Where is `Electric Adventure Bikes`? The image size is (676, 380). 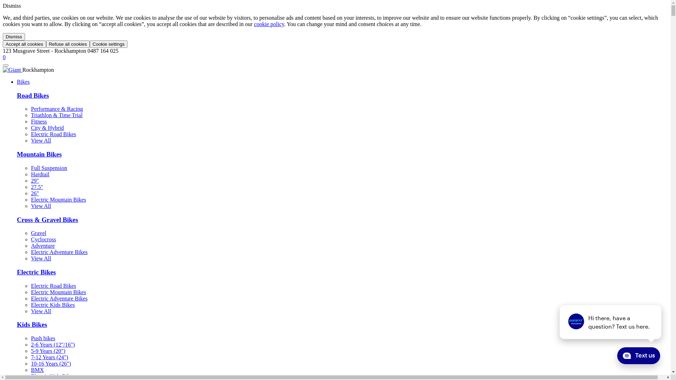
Electric Adventure Bikes is located at coordinates (59, 252).